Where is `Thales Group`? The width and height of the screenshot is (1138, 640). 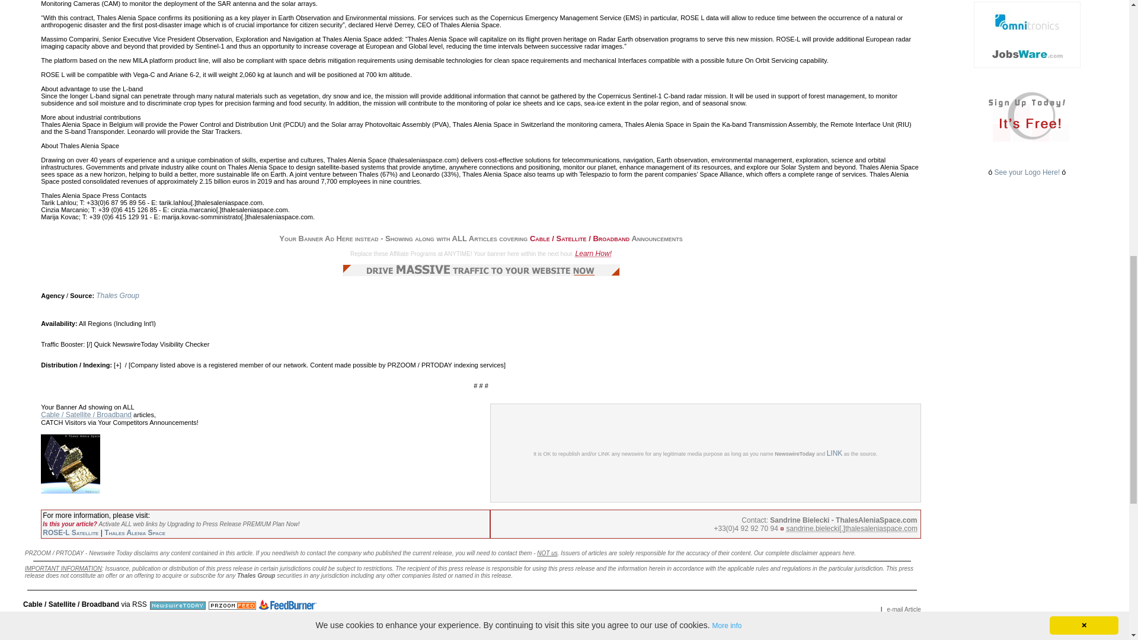 Thales Group is located at coordinates (117, 296).